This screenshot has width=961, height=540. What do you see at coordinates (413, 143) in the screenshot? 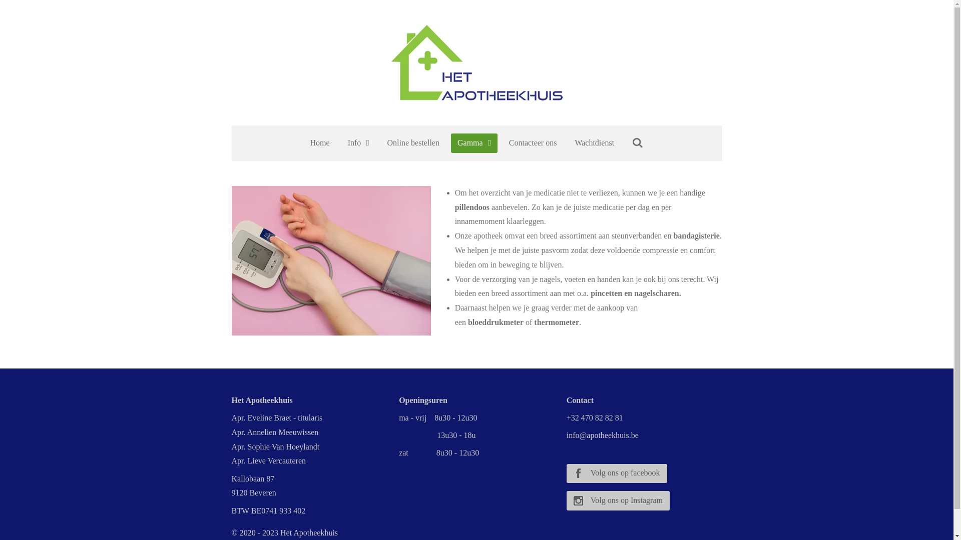
I see `Online bestellen` at bounding box center [413, 143].